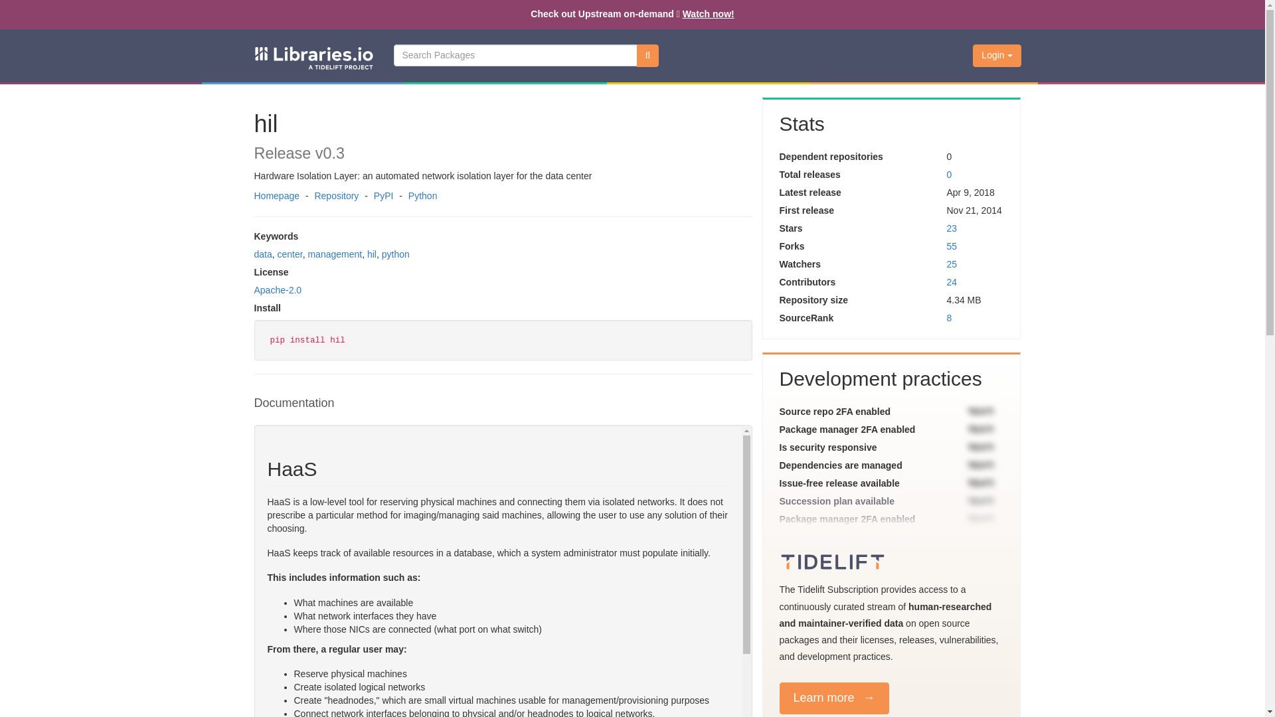 The image size is (1275, 717). Describe the element at coordinates (996, 56) in the screenshot. I see `Login` at that location.